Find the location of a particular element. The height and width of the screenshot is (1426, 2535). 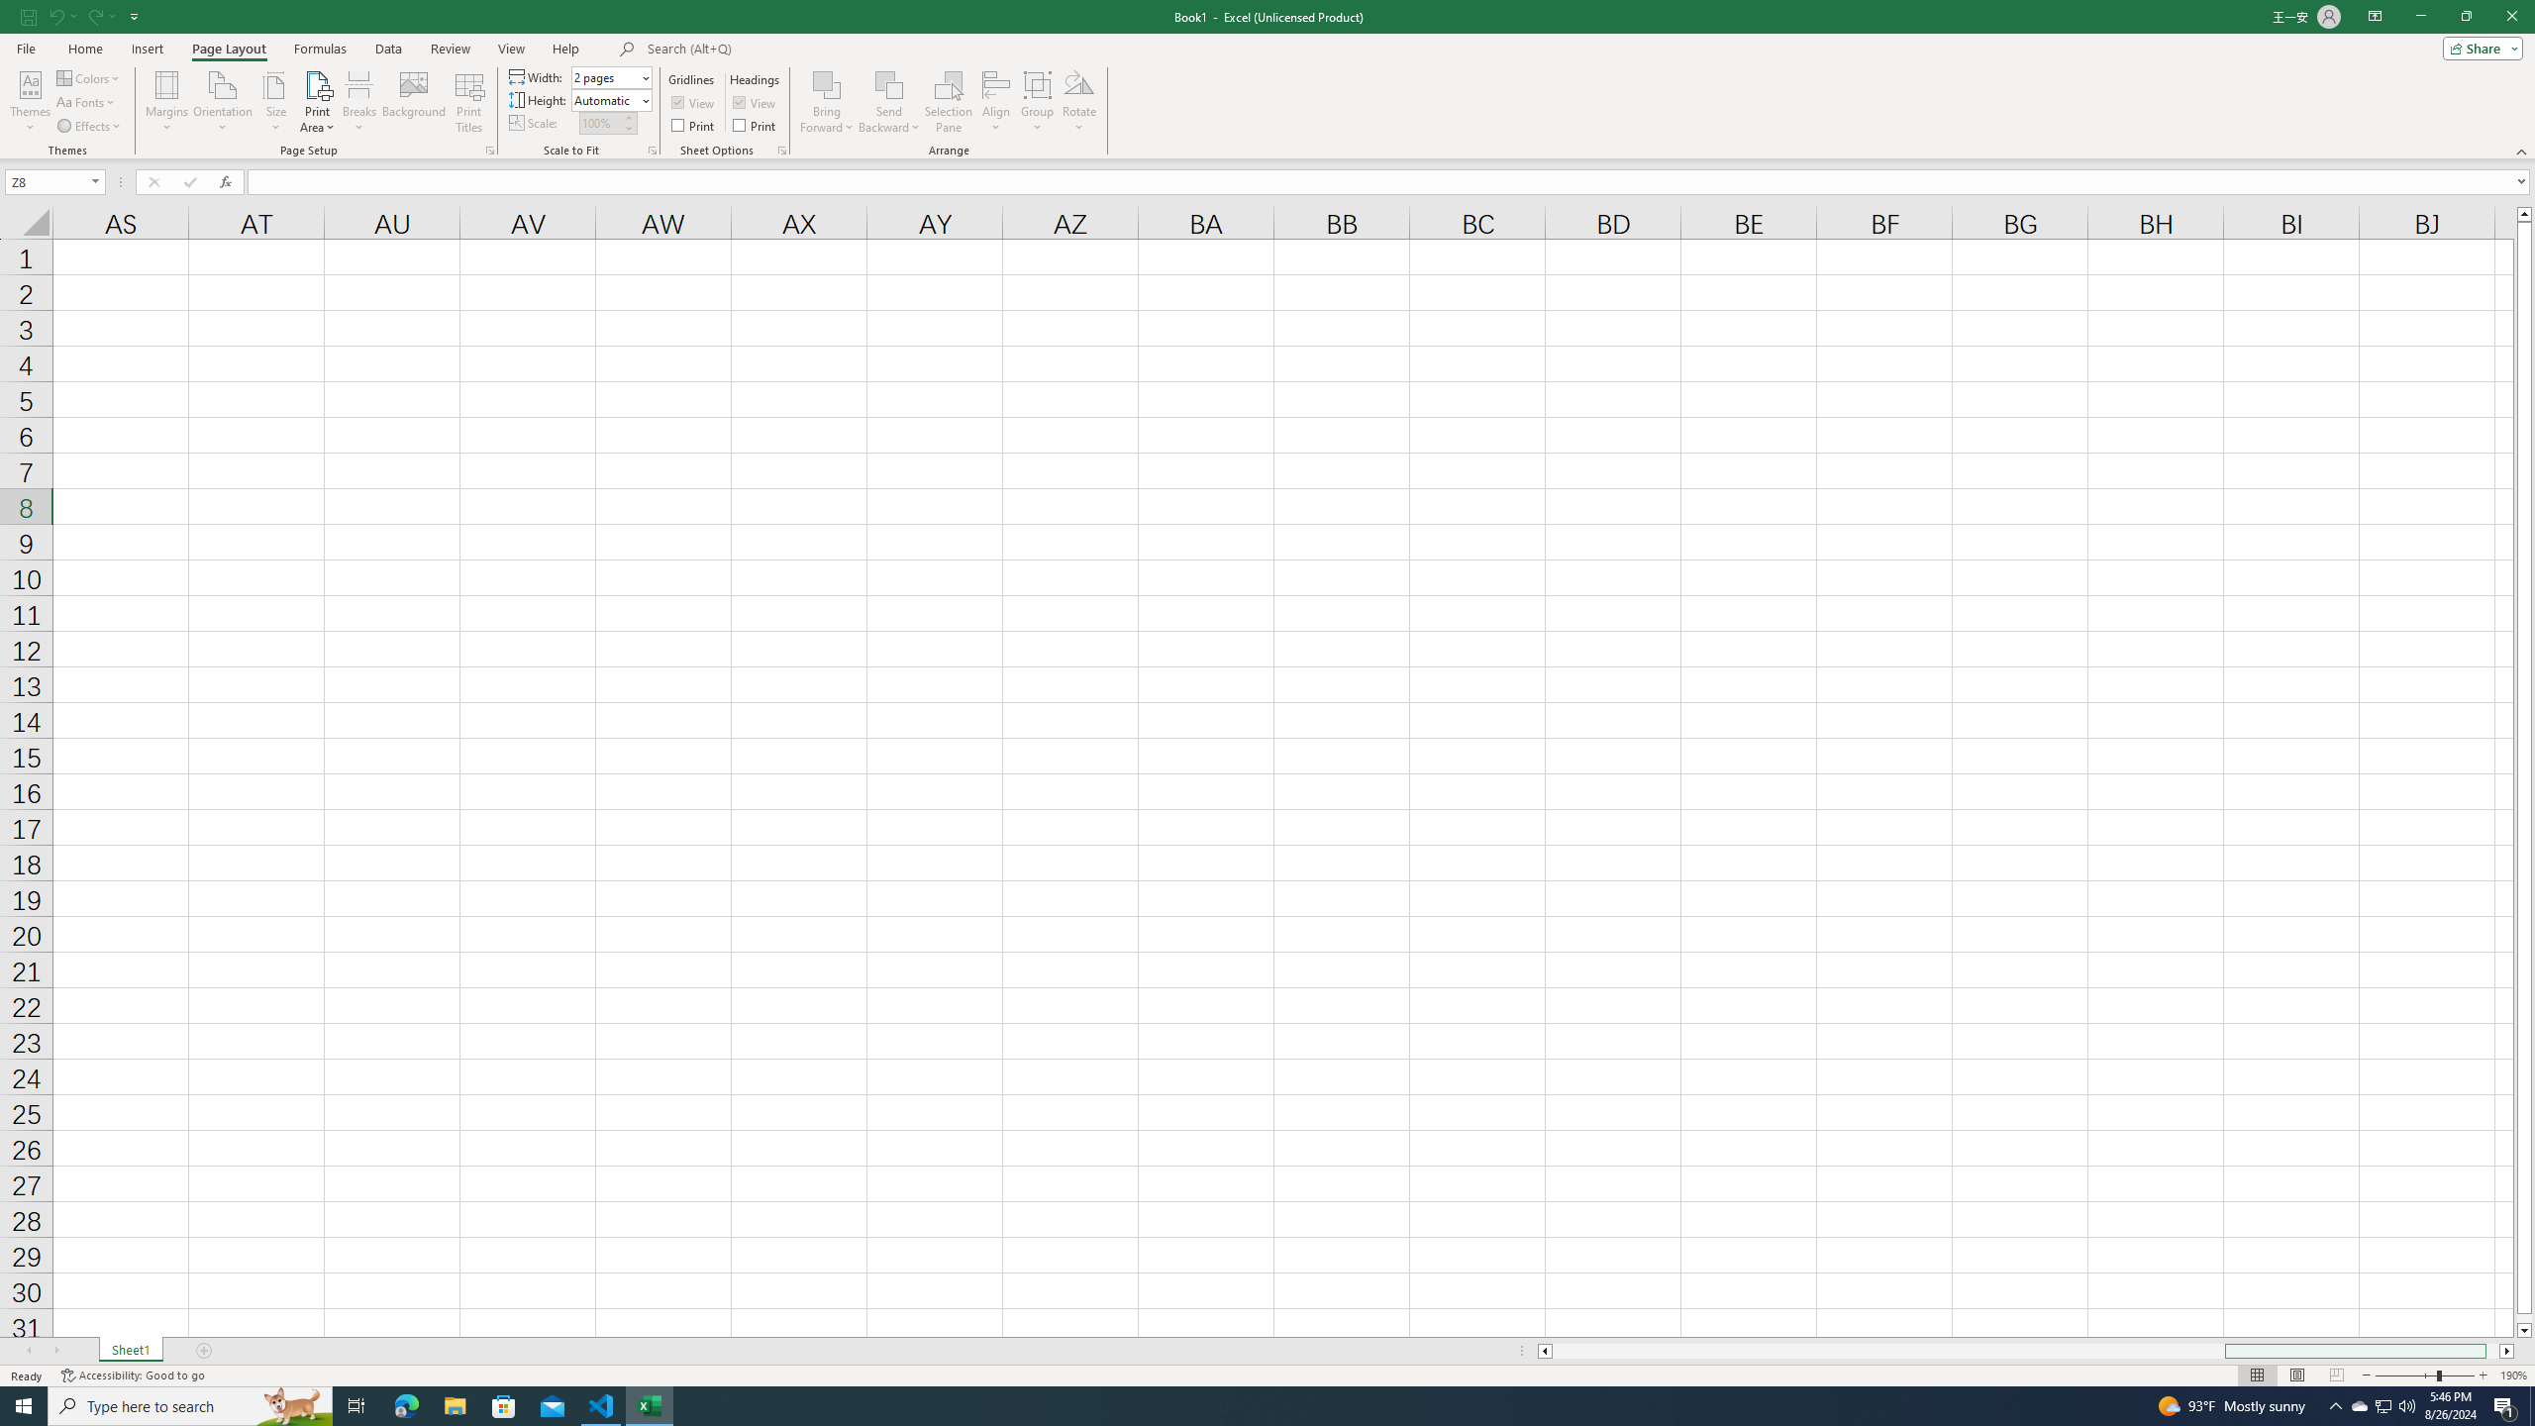

Page Setup is located at coordinates (653, 151).